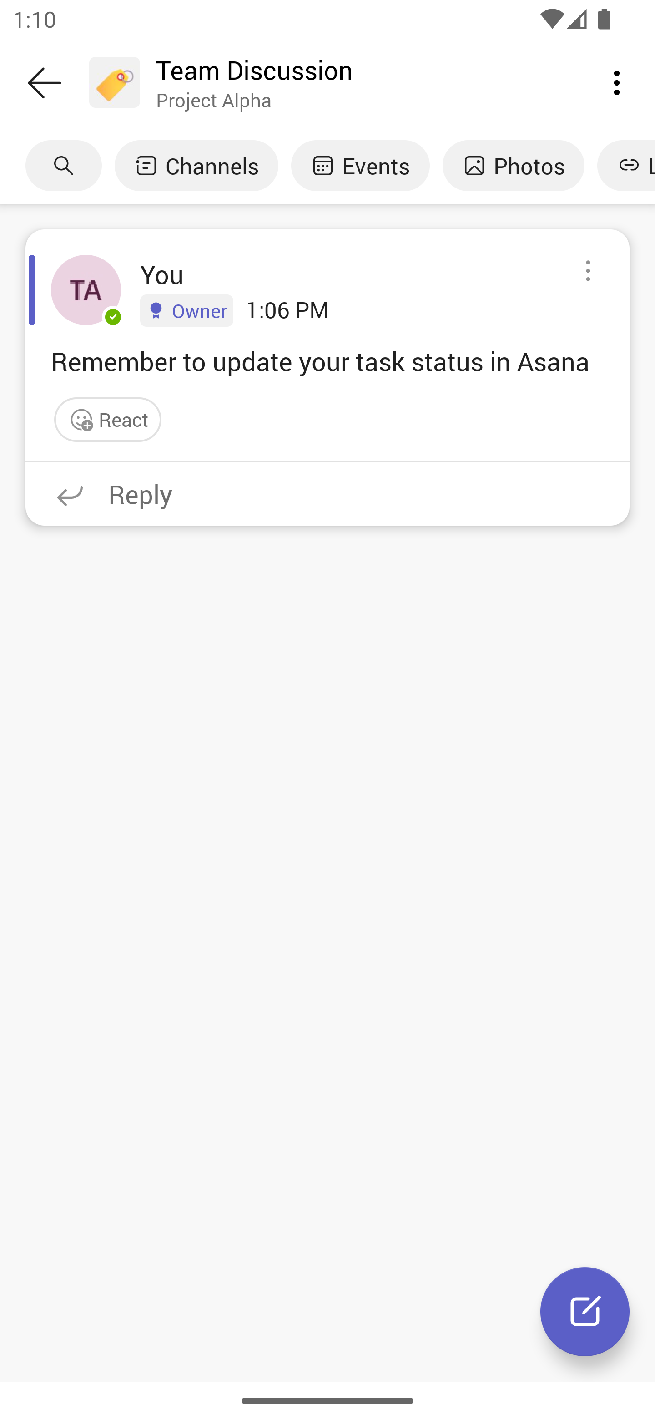 This screenshot has width=655, height=1420. What do you see at coordinates (45, 83) in the screenshot?
I see `Back` at bounding box center [45, 83].